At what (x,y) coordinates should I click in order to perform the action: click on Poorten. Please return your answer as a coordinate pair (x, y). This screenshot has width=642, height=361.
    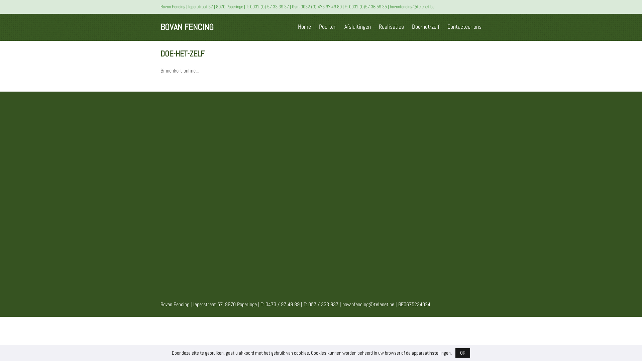
    Looking at the image, I should click on (328, 27).